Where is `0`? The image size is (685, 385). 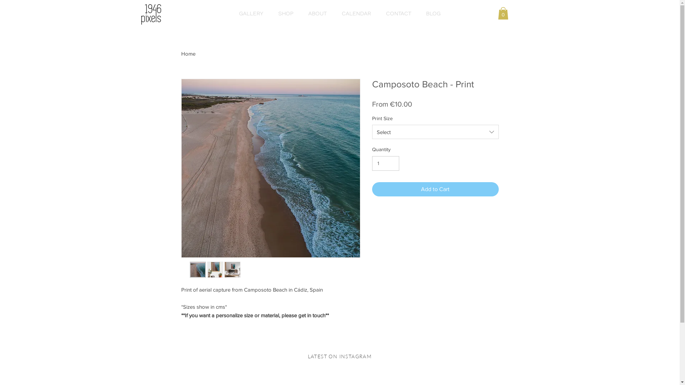 0 is located at coordinates (503, 14).